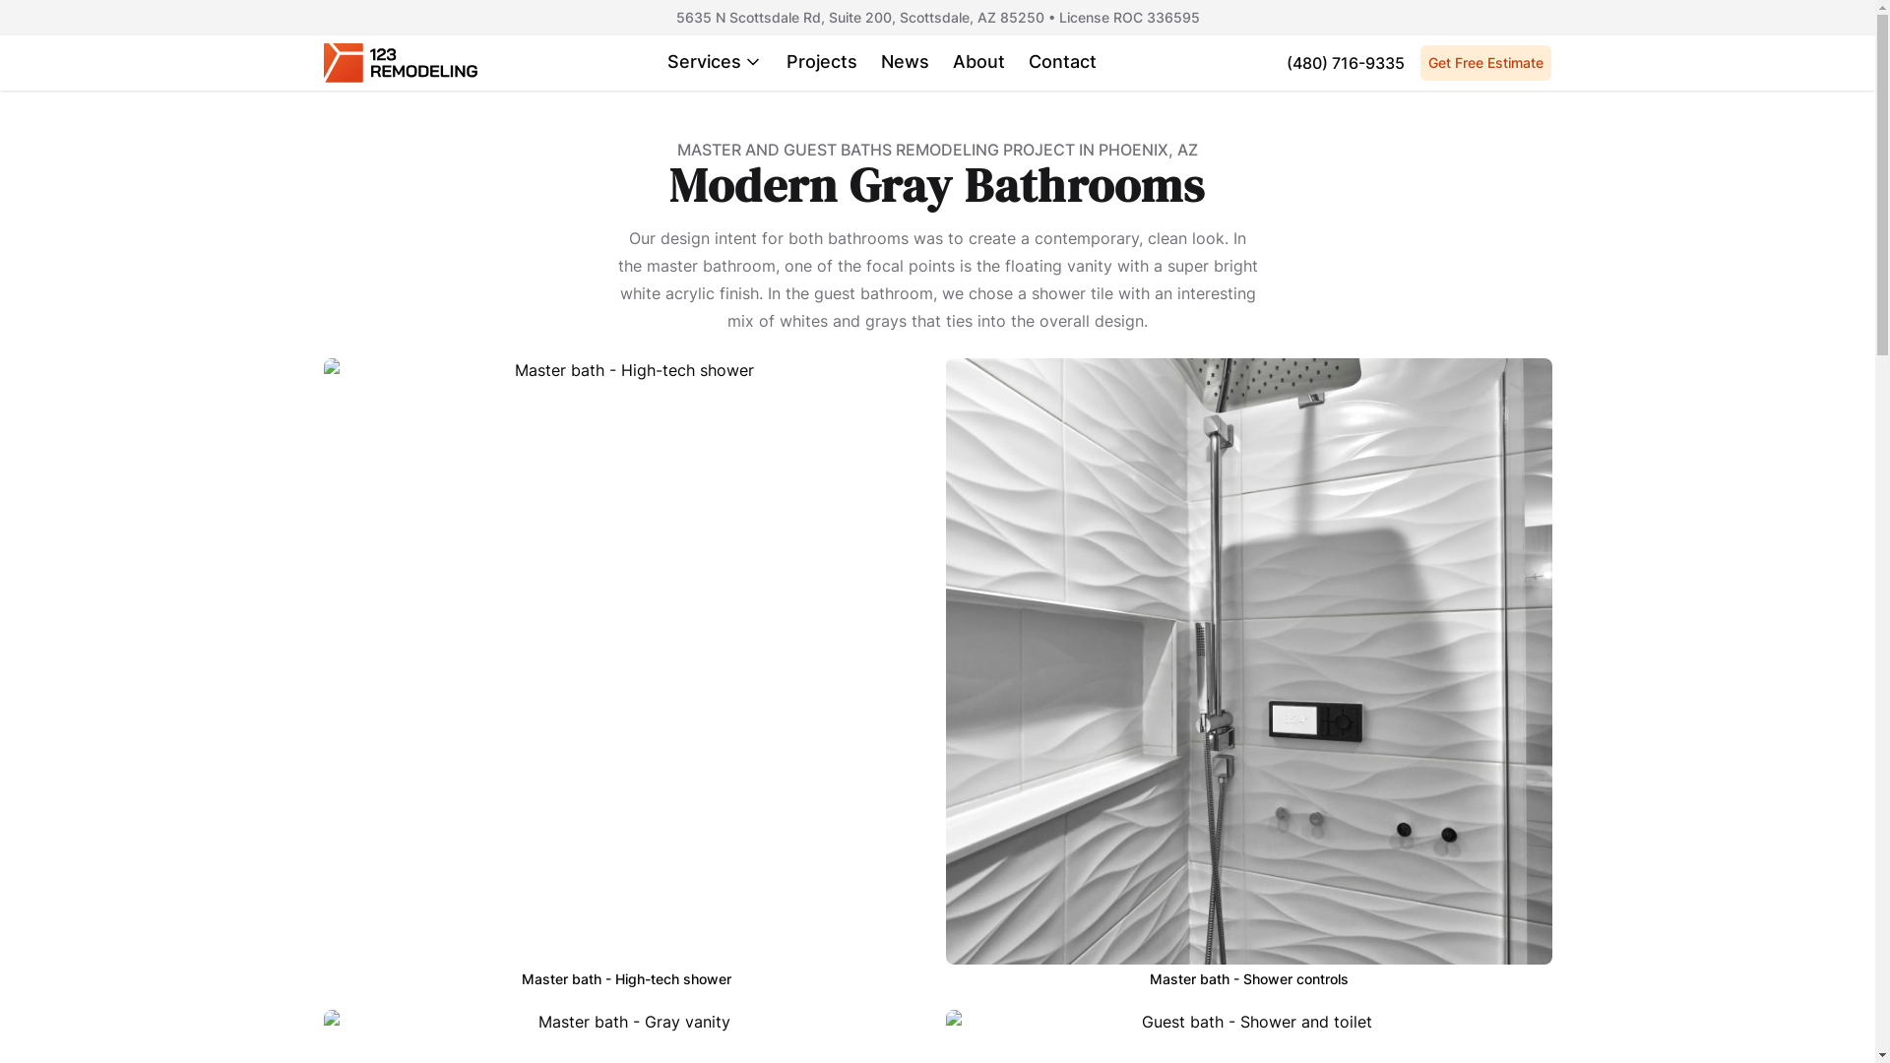 The height and width of the screenshot is (1063, 1890). Describe the element at coordinates (715, 63) in the screenshot. I see `Services` at that location.